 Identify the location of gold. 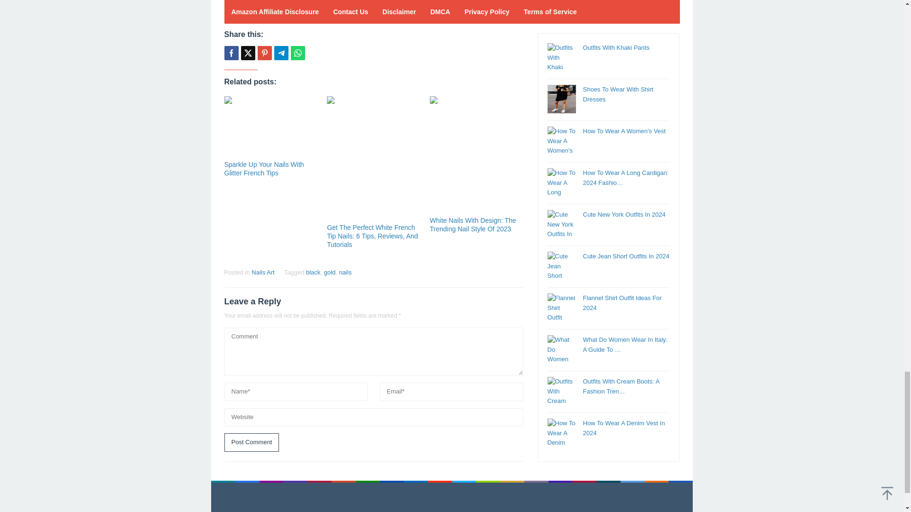
(330, 272).